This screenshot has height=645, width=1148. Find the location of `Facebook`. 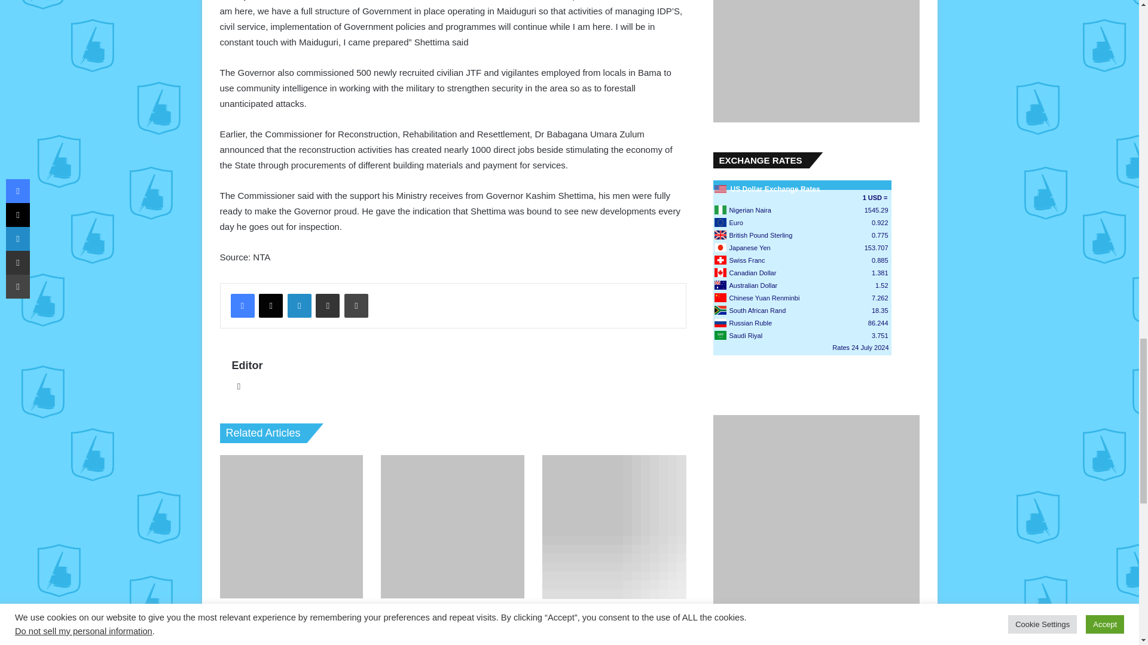

Facebook is located at coordinates (243, 306).